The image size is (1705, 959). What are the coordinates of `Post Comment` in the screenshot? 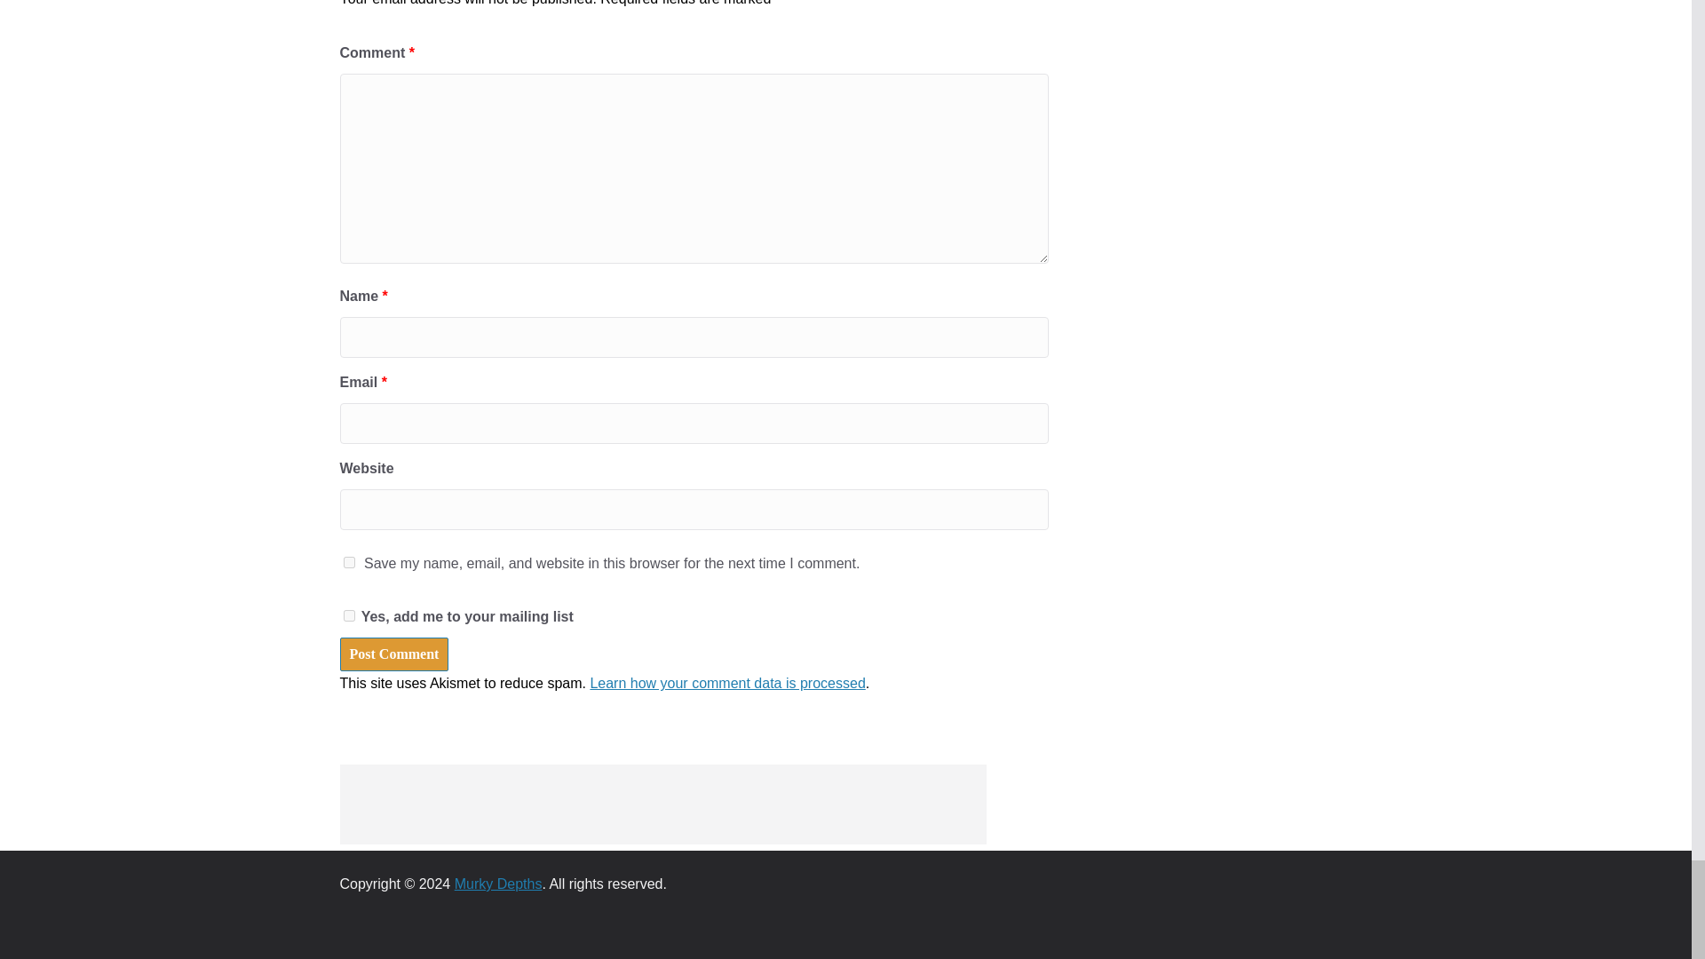 It's located at (393, 654).